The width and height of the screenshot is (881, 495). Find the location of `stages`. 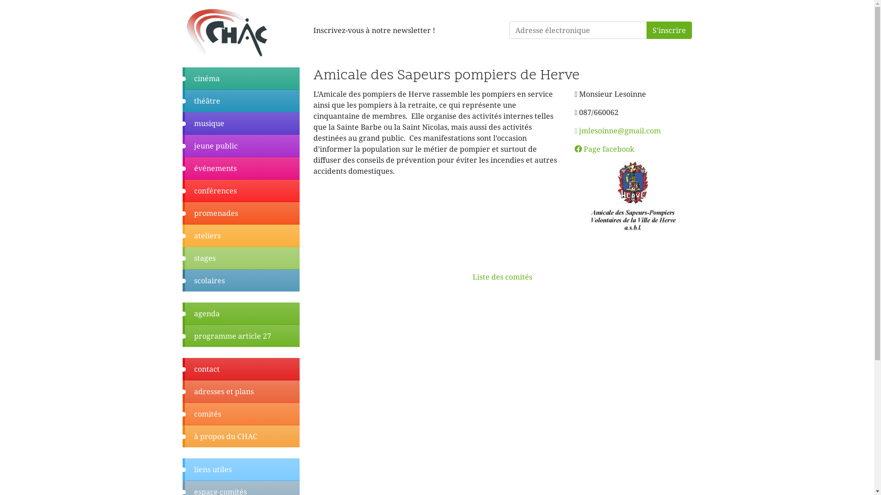

stages is located at coordinates (241, 258).